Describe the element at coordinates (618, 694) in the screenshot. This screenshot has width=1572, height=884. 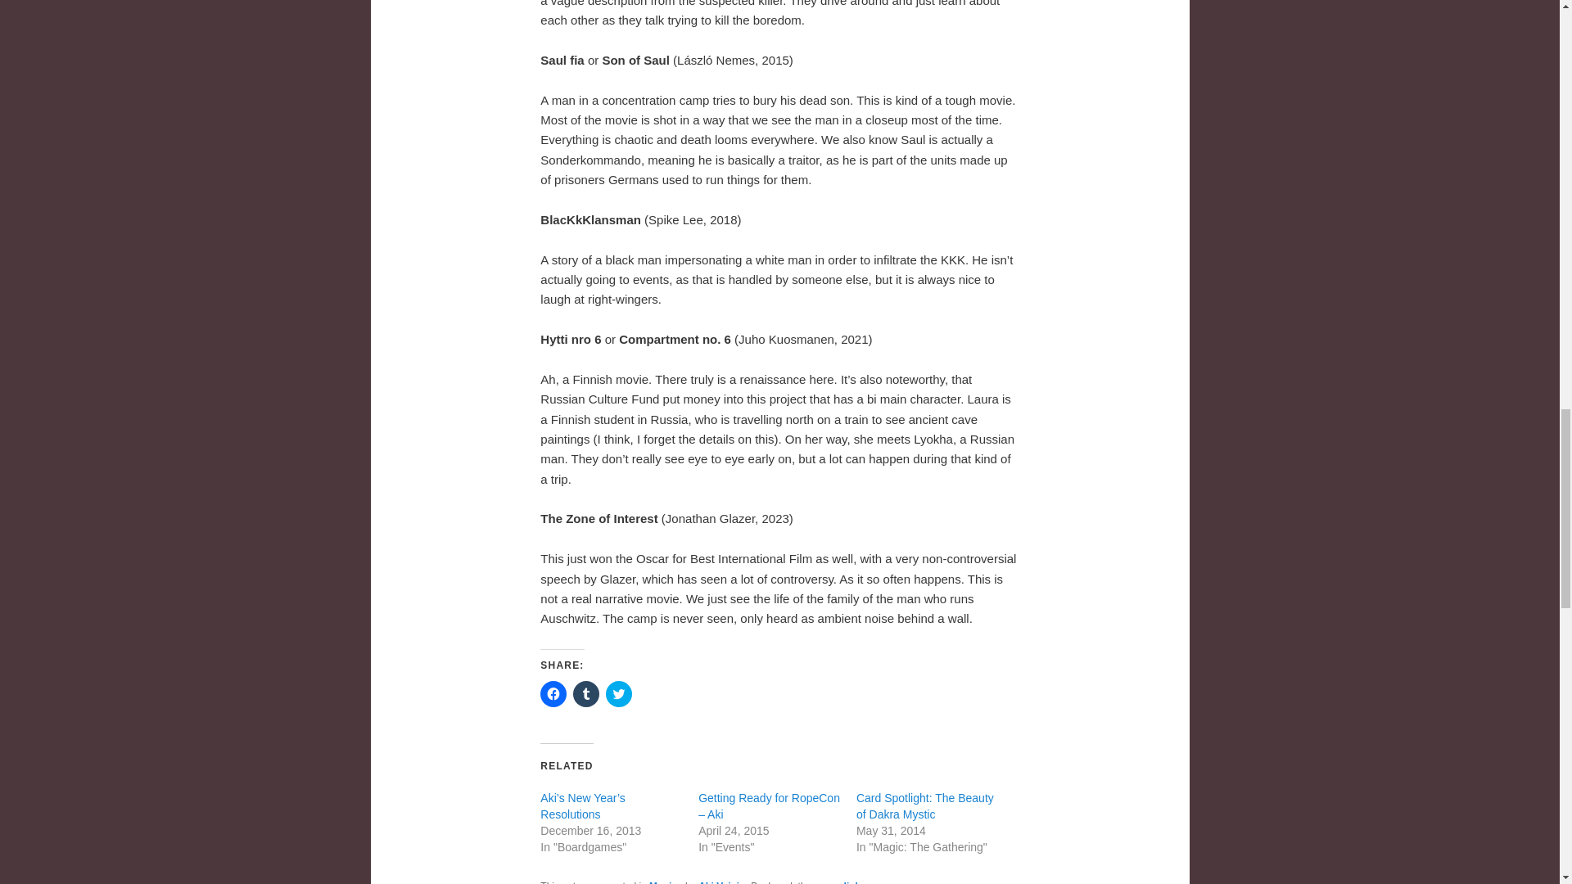
I see `Click to share on Twitter` at that location.